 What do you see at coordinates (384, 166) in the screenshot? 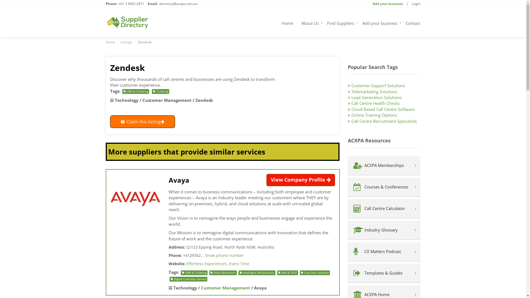
I see `ACXPA Memberships` at bounding box center [384, 166].